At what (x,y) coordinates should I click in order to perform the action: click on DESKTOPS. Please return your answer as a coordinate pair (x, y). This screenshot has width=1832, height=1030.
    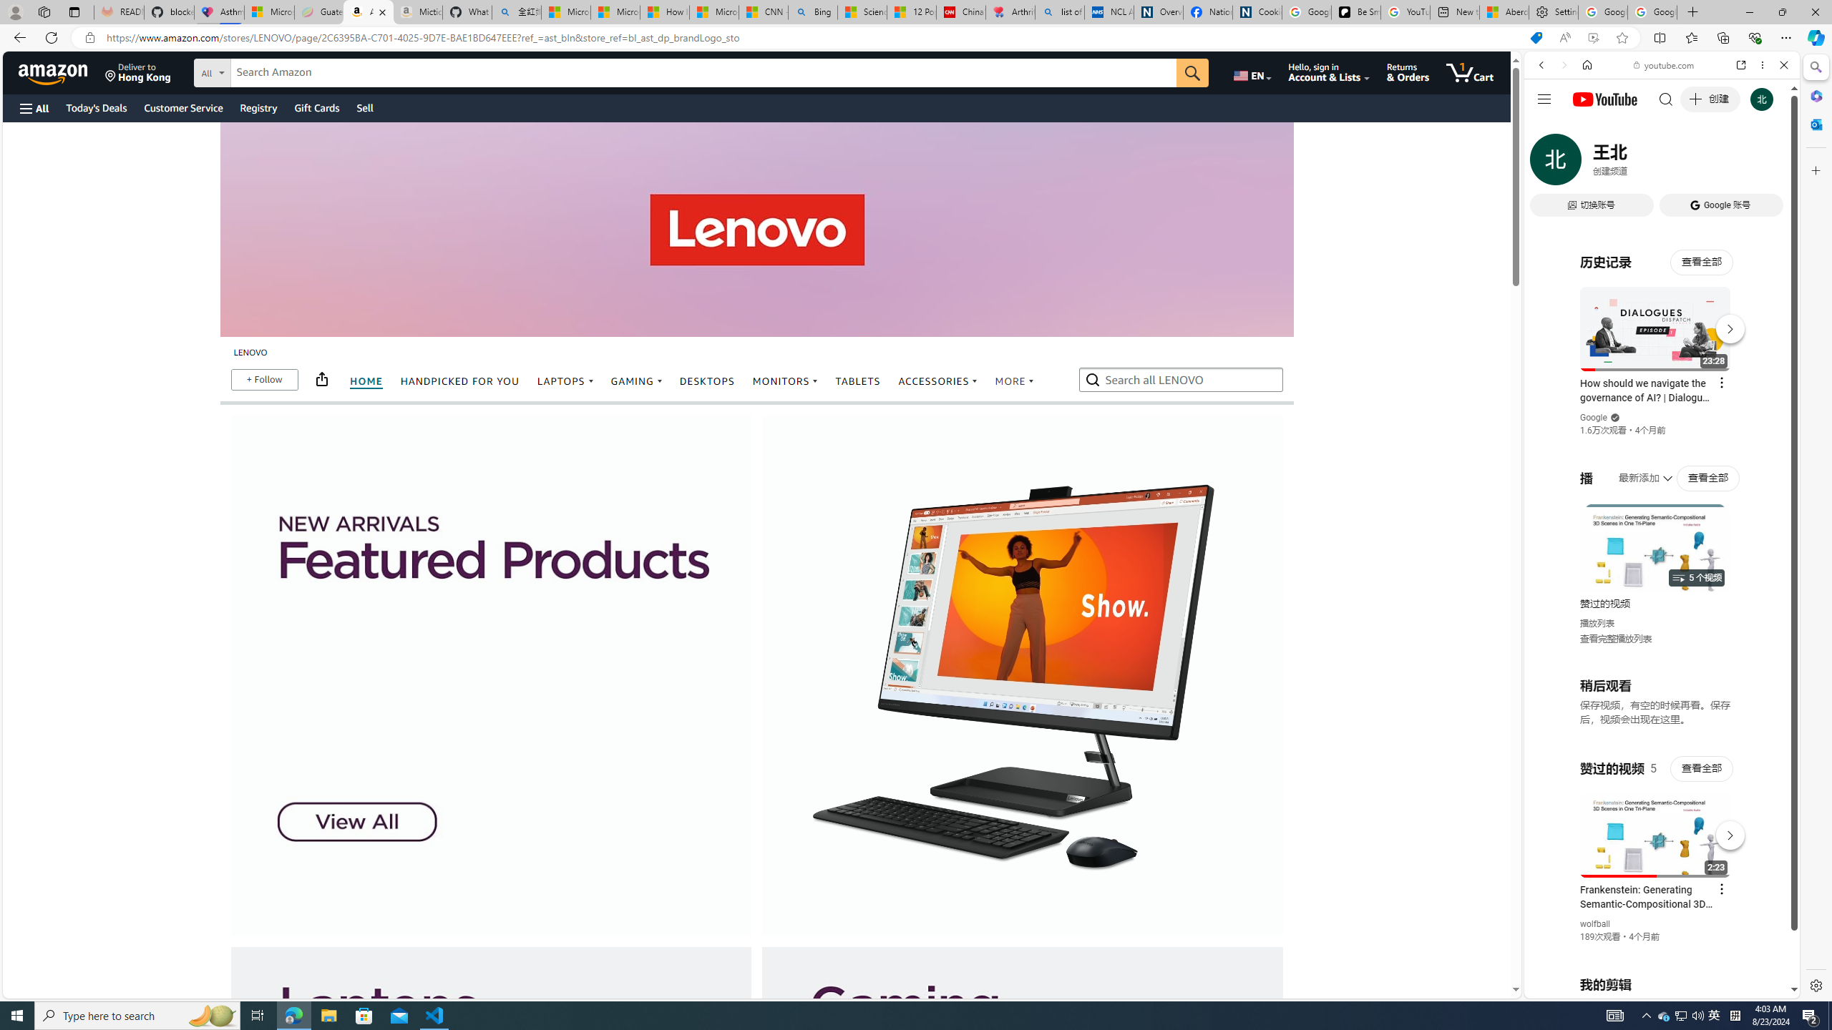
    Looking at the image, I should click on (707, 381).